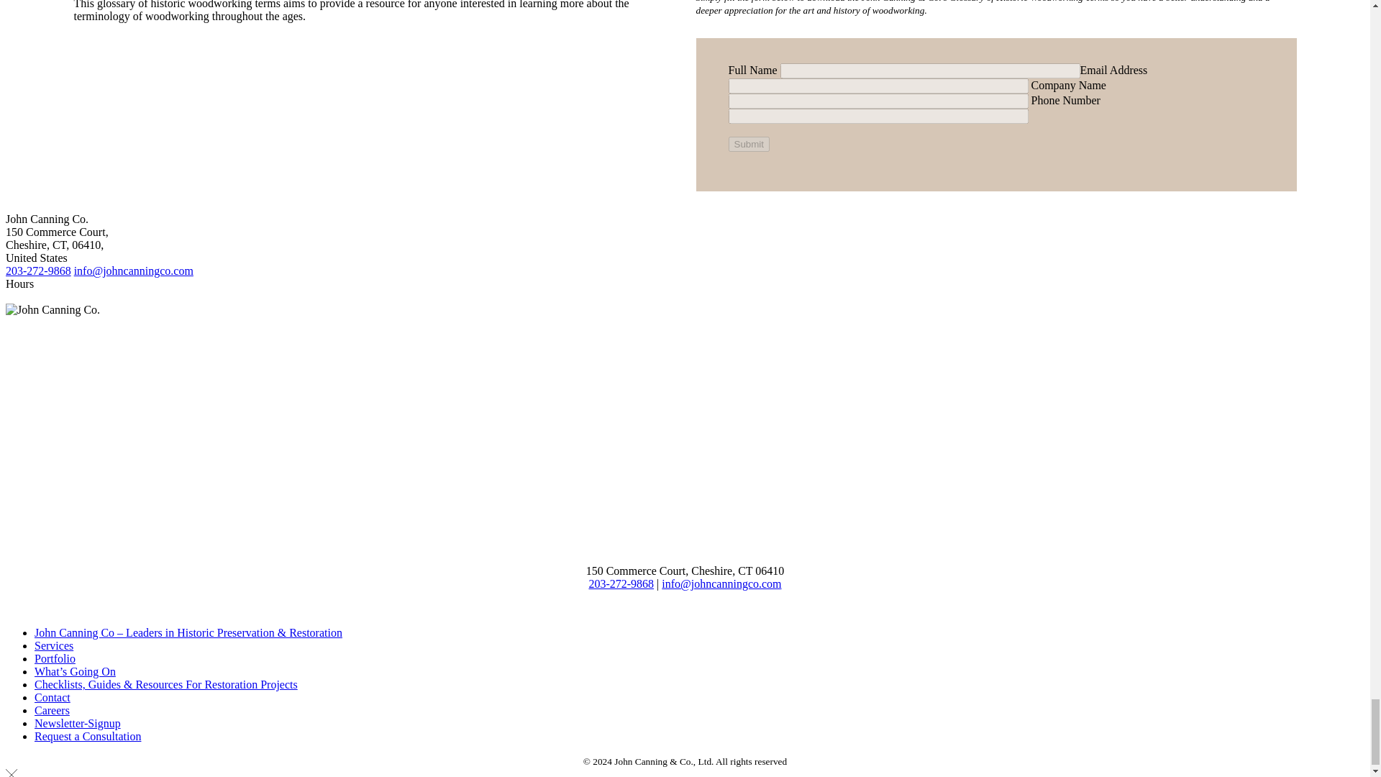 The width and height of the screenshot is (1381, 777). I want to click on Submit, so click(748, 144).